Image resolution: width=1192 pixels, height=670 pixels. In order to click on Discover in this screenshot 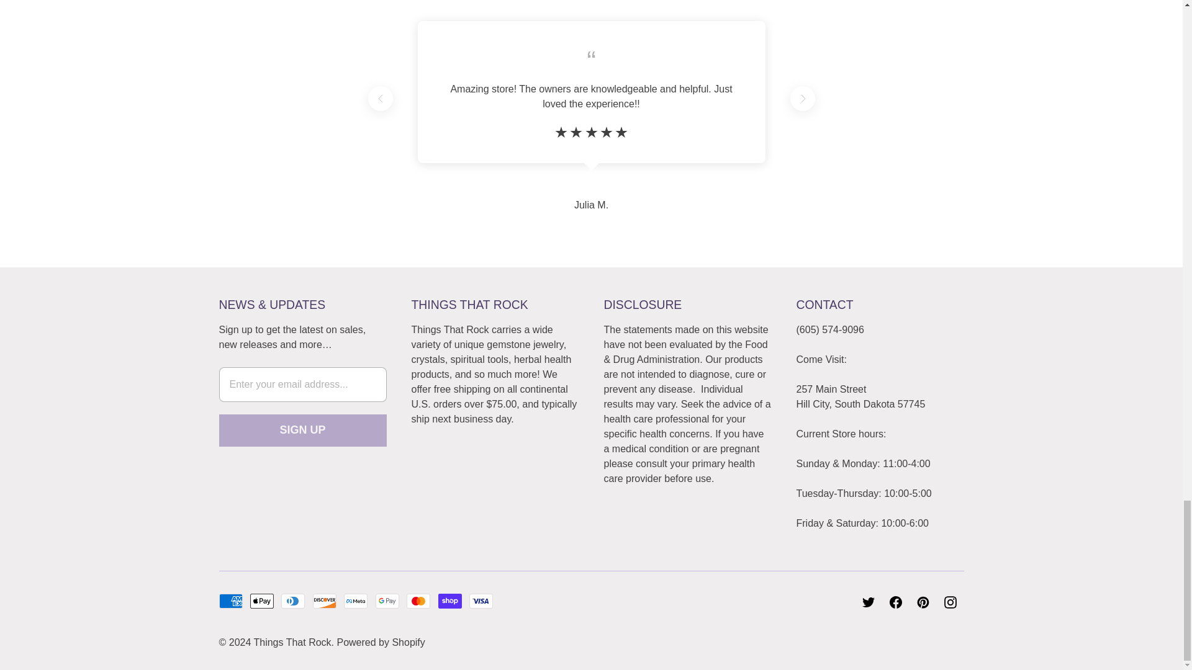, I will do `click(324, 601)`.